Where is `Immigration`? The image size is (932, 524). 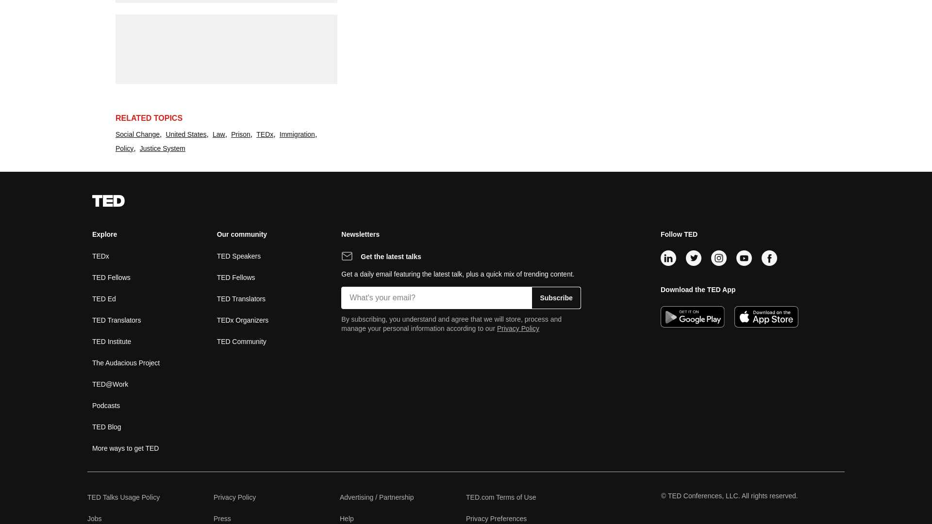
Immigration is located at coordinates (297, 134).